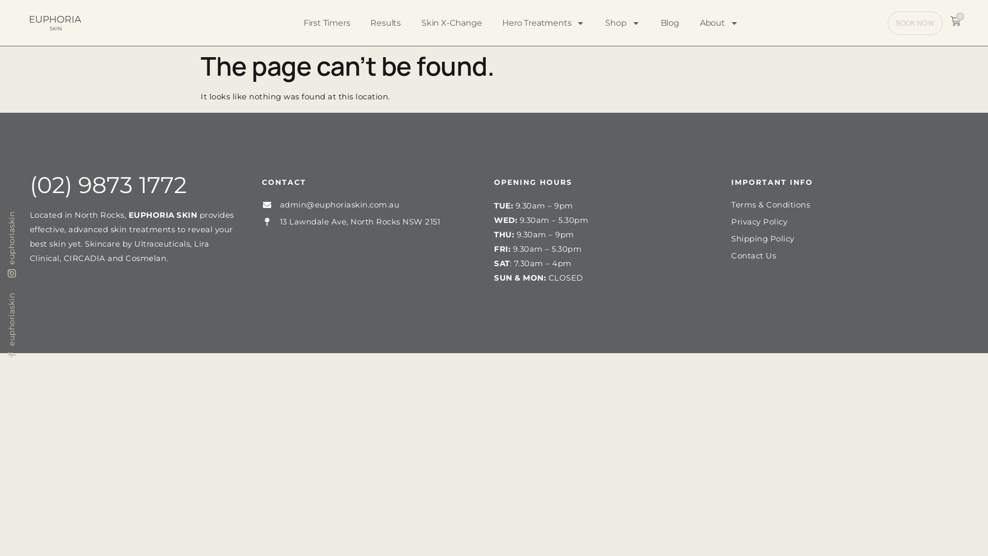 The height and width of the screenshot is (556, 988). I want to click on About, so click(719, 23).